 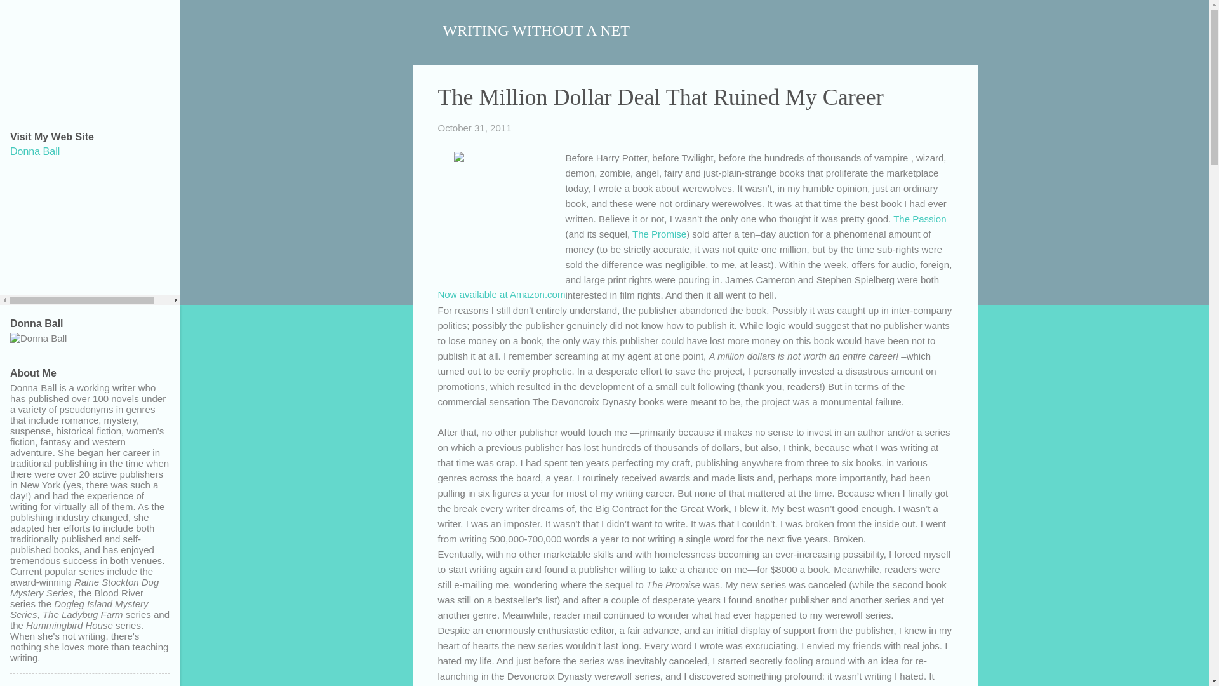 What do you see at coordinates (475, 128) in the screenshot?
I see `permanent link` at bounding box center [475, 128].